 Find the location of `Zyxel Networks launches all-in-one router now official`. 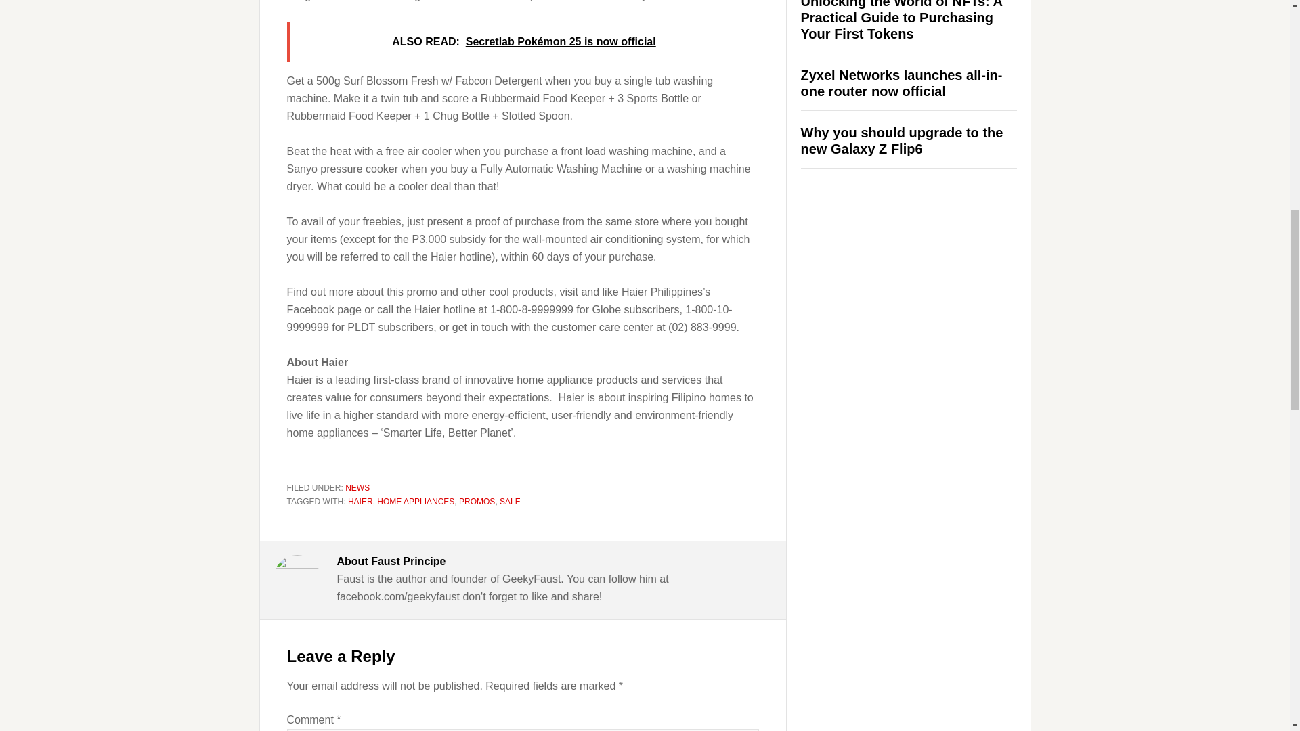

Zyxel Networks launches all-in-one router now official is located at coordinates (901, 83).